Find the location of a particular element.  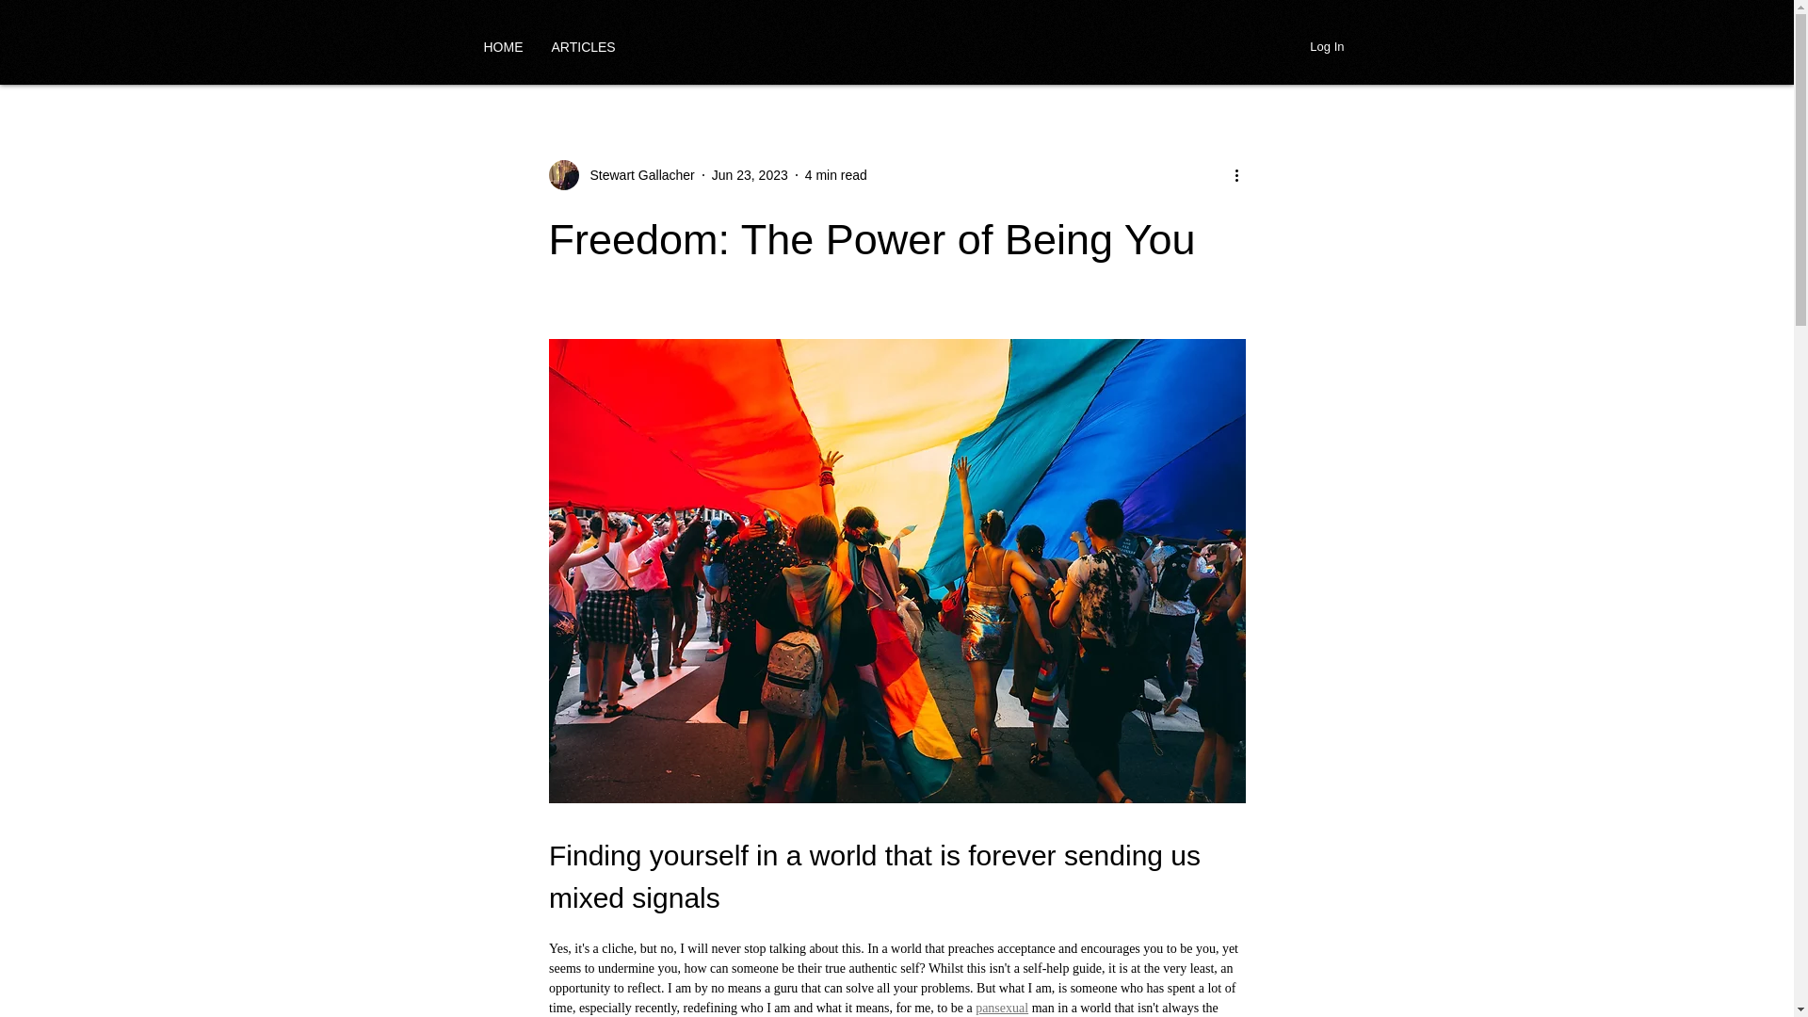

Stewart Gallacher is located at coordinates (621, 174).